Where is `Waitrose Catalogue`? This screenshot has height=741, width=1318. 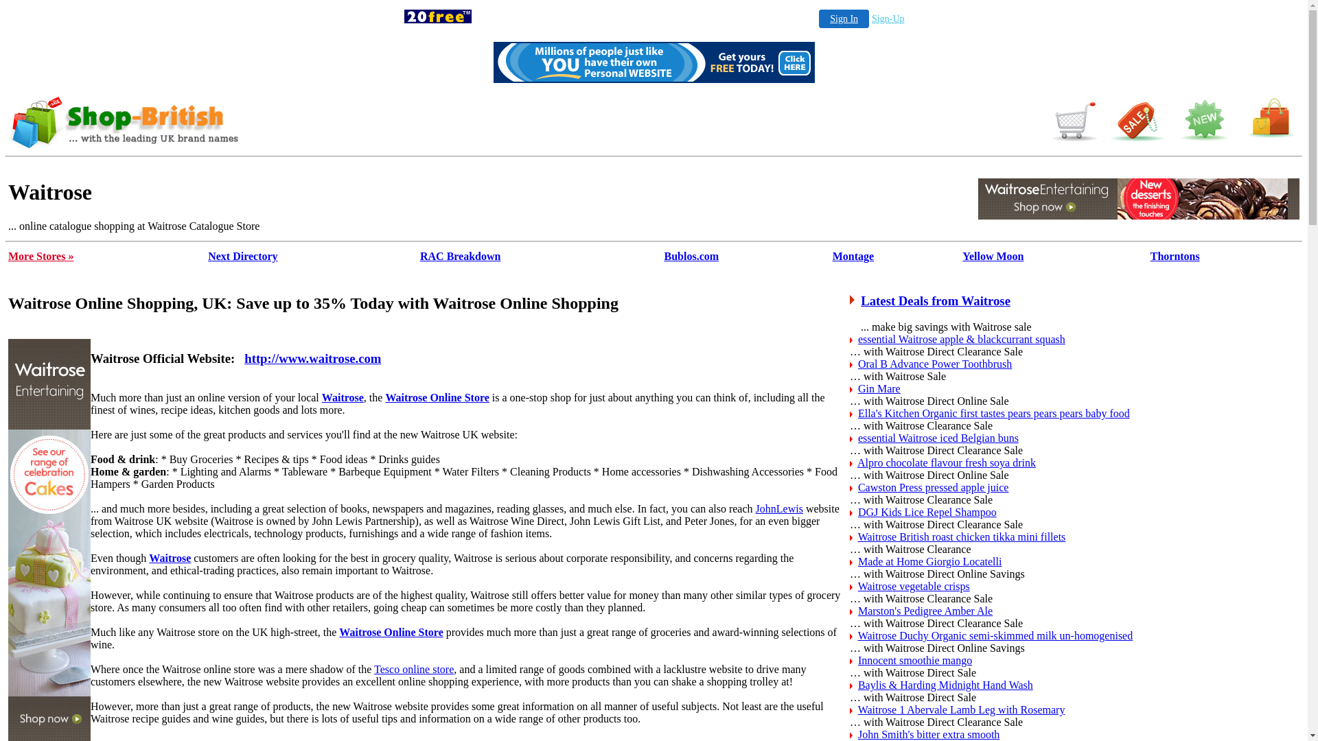
Waitrose Catalogue is located at coordinates (1139, 215).